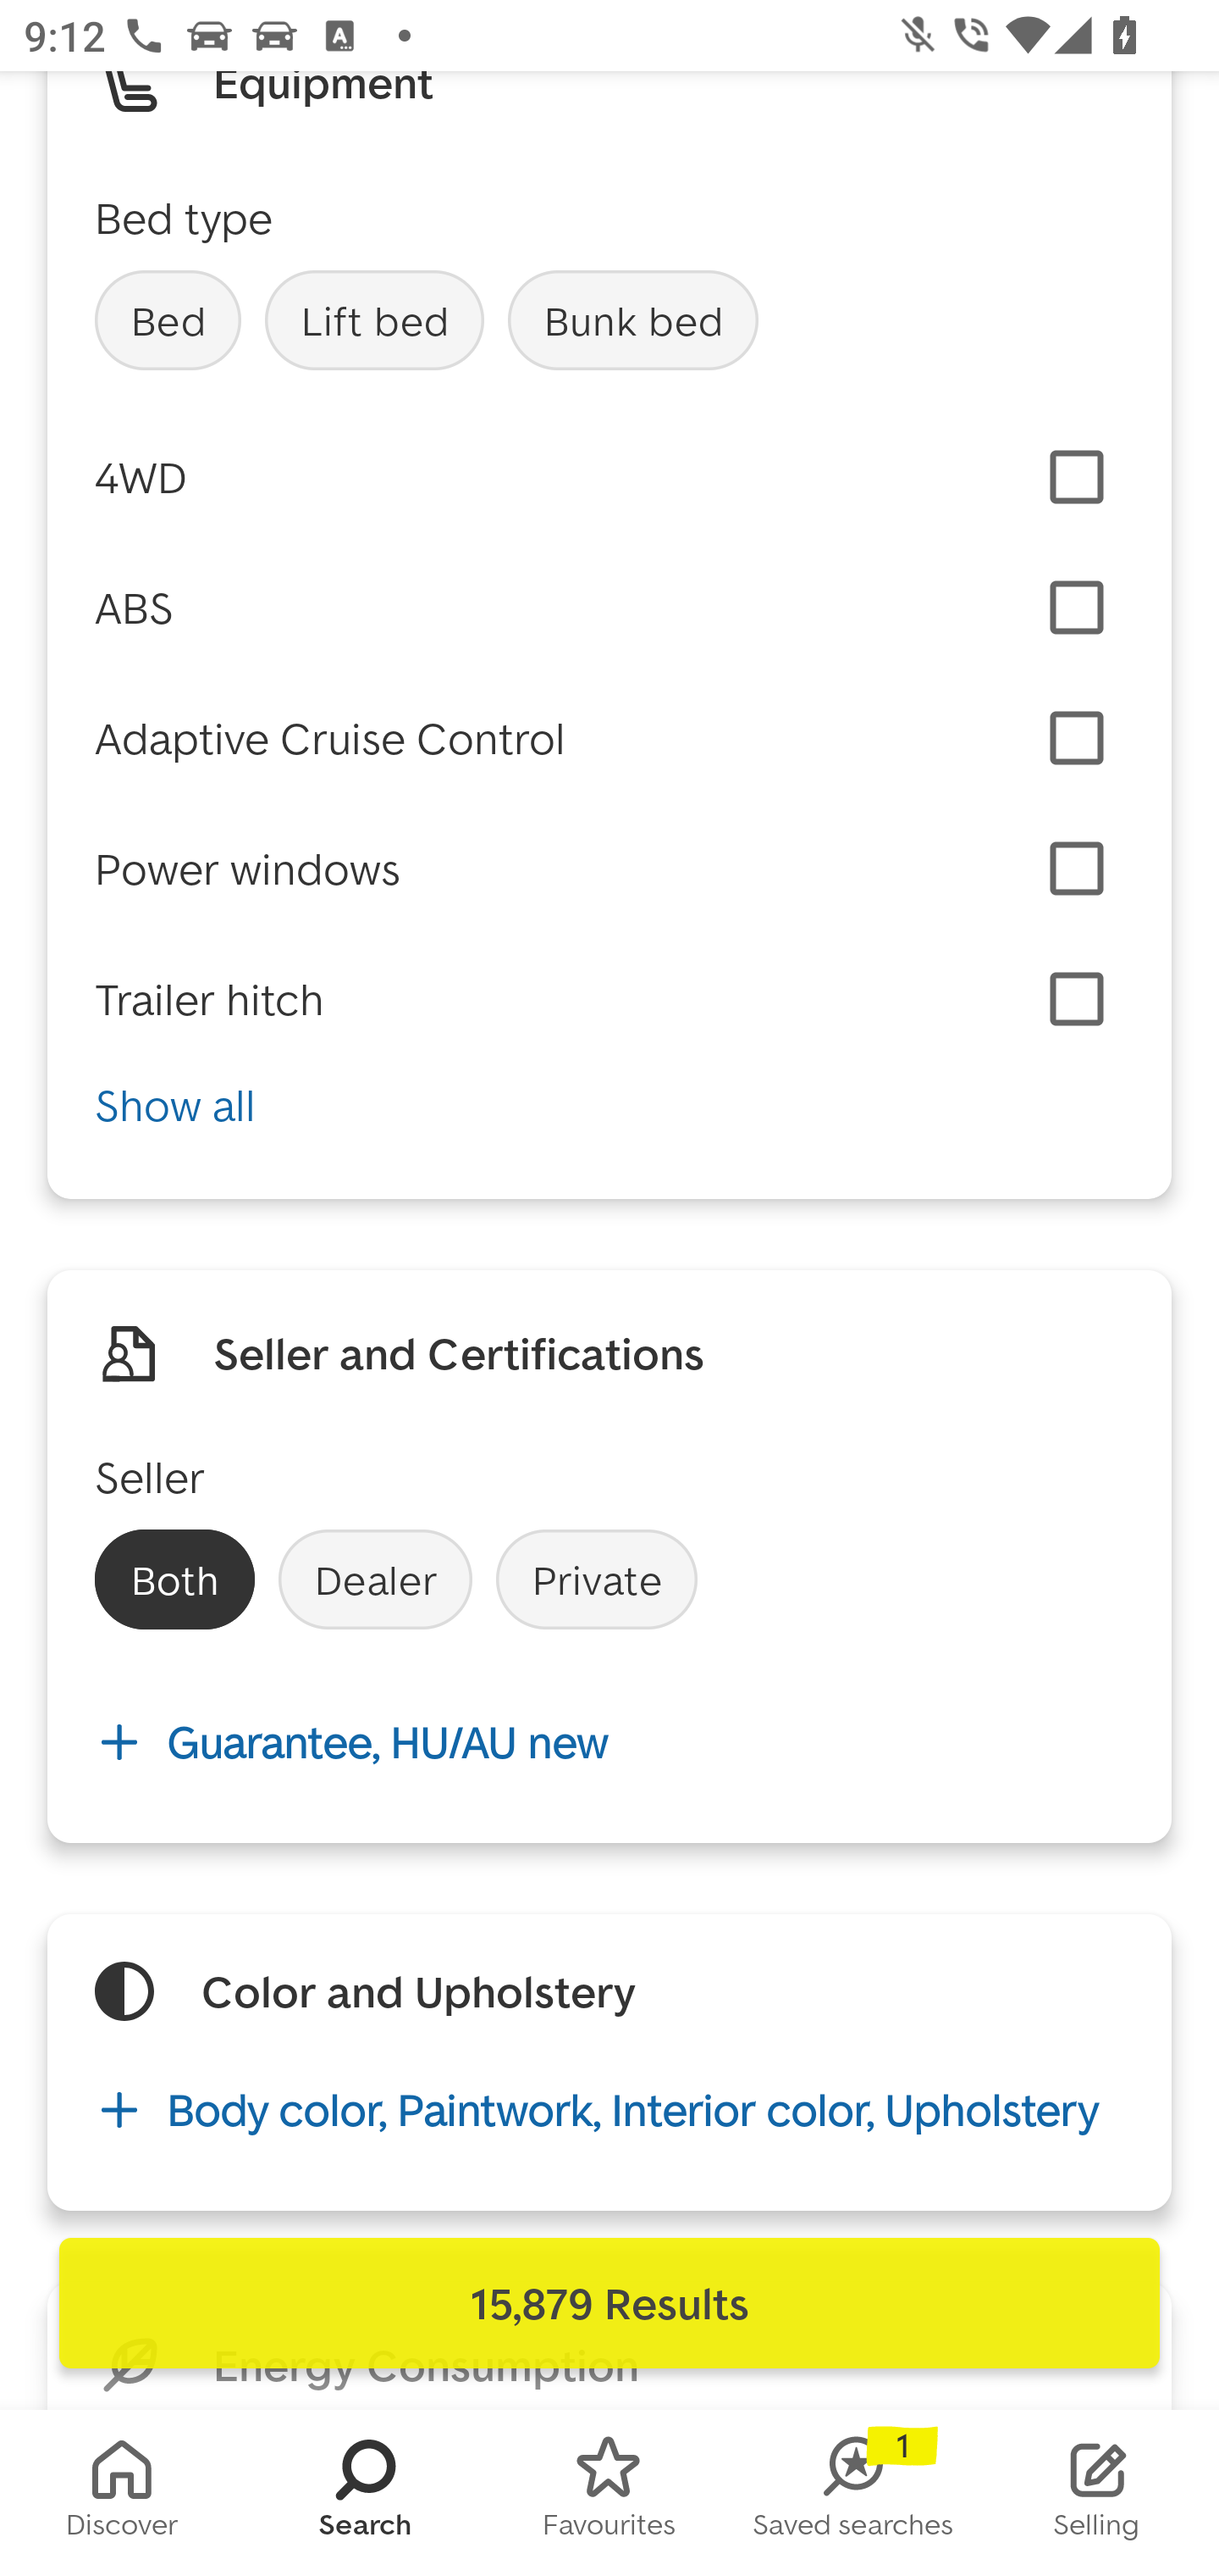 The height and width of the screenshot is (2576, 1219). What do you see at coordinates (174, 1579) in the screenshot?
I see `Both` at bounding box center [174, 1579].